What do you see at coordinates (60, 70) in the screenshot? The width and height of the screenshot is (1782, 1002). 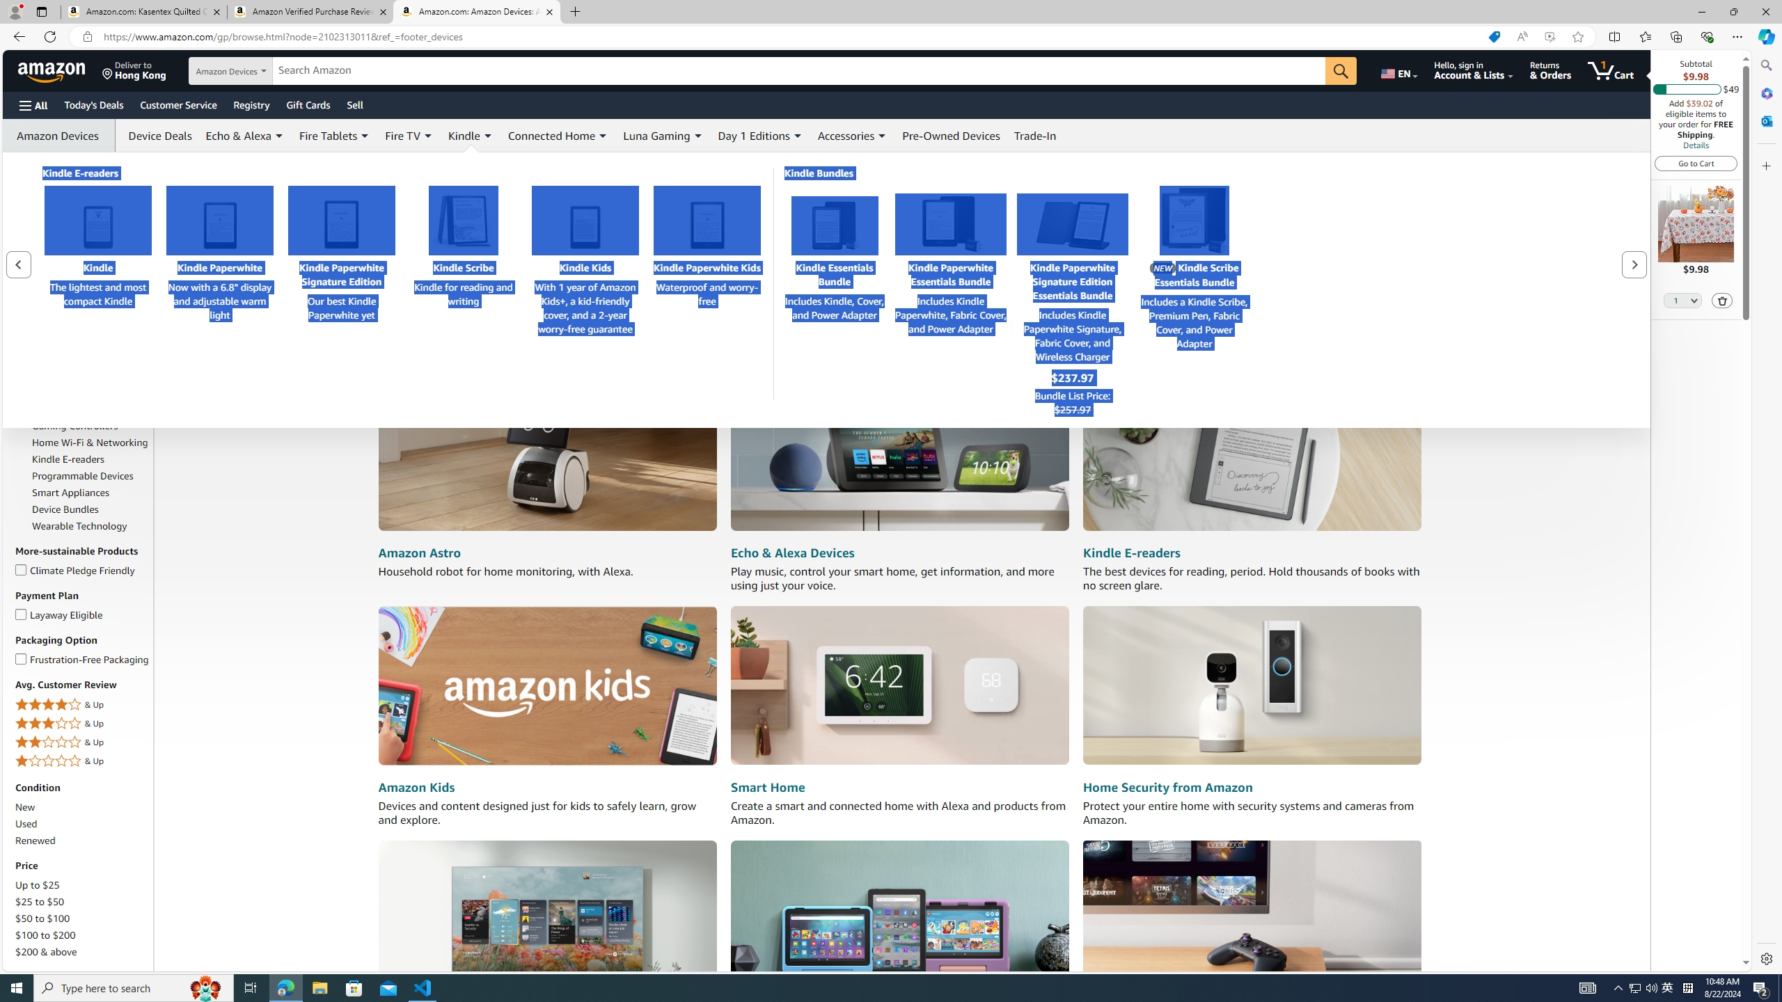 I see `Skip to main content` at bounding box center [60, 70].